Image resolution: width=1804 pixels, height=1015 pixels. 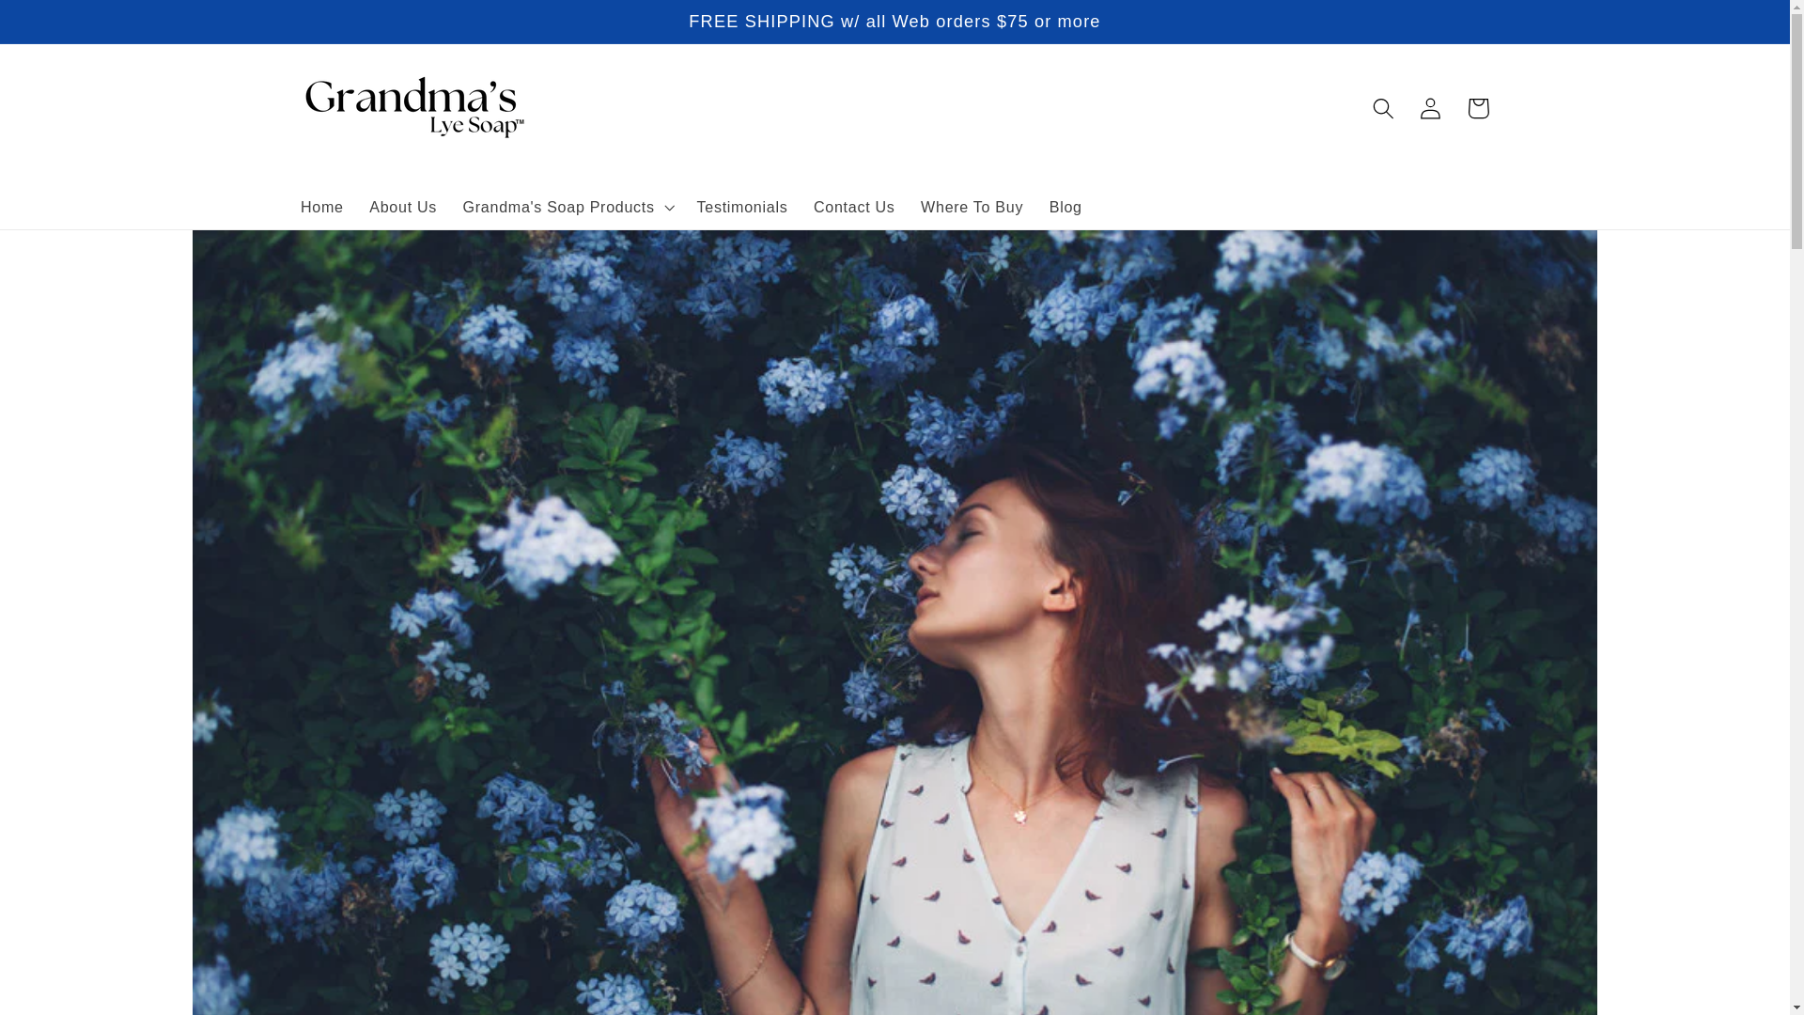 I want to click on Cart, so click(x=1478, y=108).